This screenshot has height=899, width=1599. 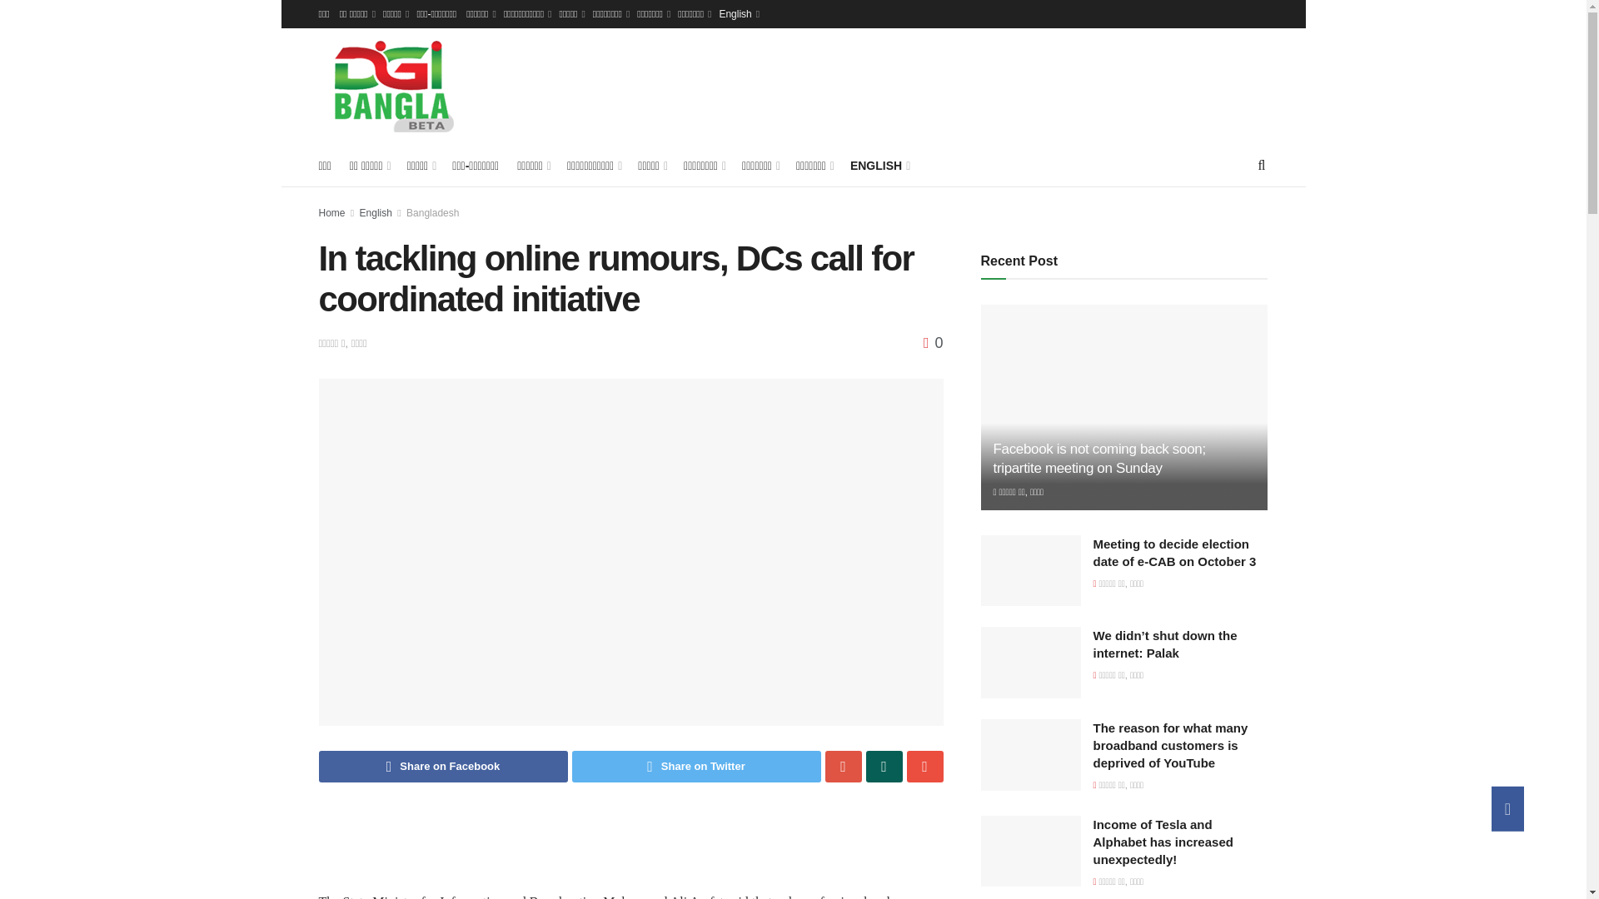 I want to click on Advertisement, so click(x=894, y=83).